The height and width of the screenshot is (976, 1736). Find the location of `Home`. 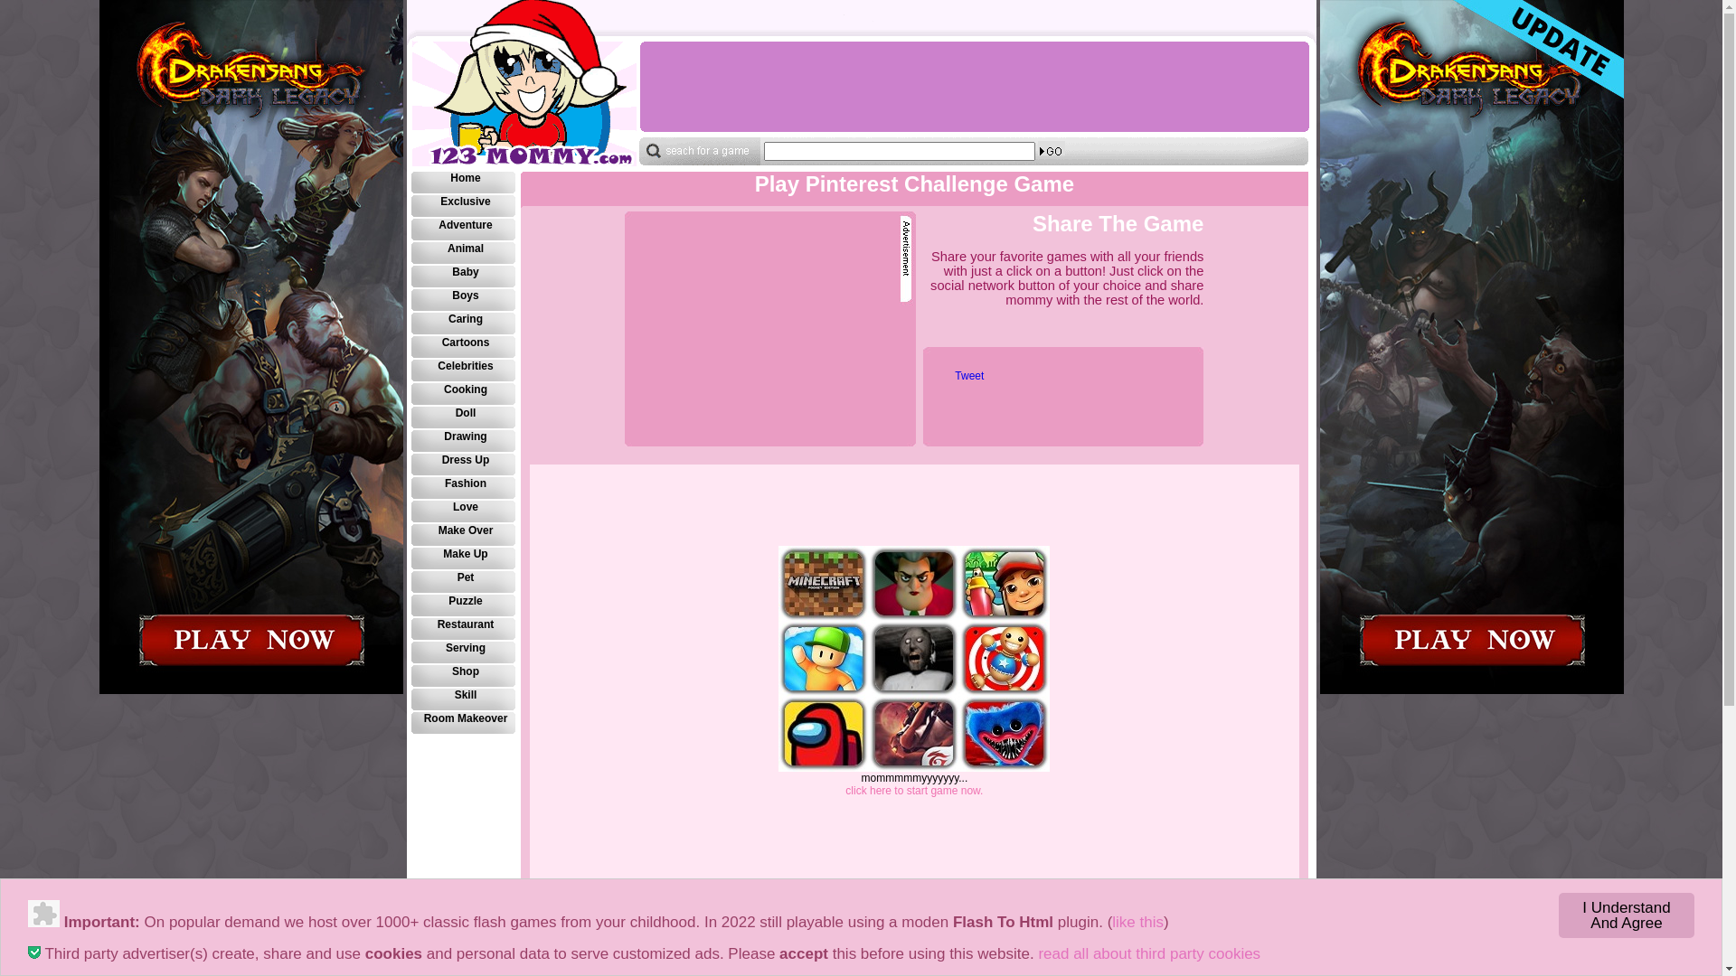

Home is located at coordinates (464, 183).